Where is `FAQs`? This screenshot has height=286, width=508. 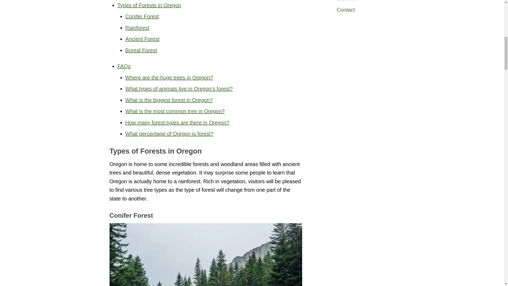
FAQs is located at coordinates (124, 66).